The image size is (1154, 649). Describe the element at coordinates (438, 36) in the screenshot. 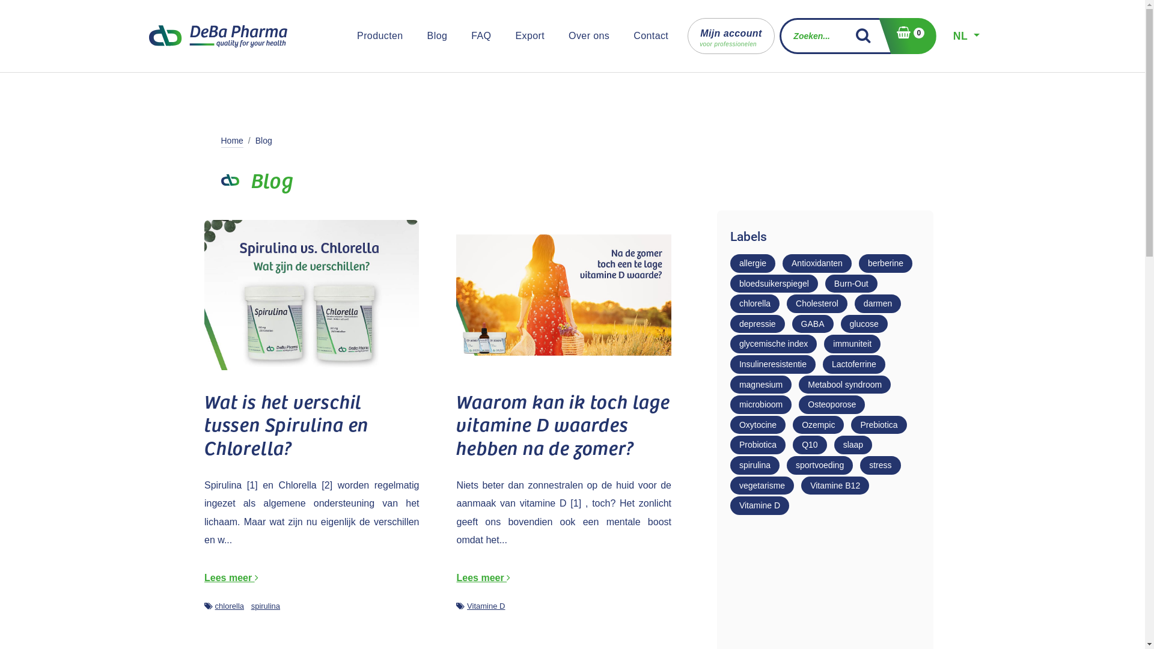

I see `Blog` at that location.